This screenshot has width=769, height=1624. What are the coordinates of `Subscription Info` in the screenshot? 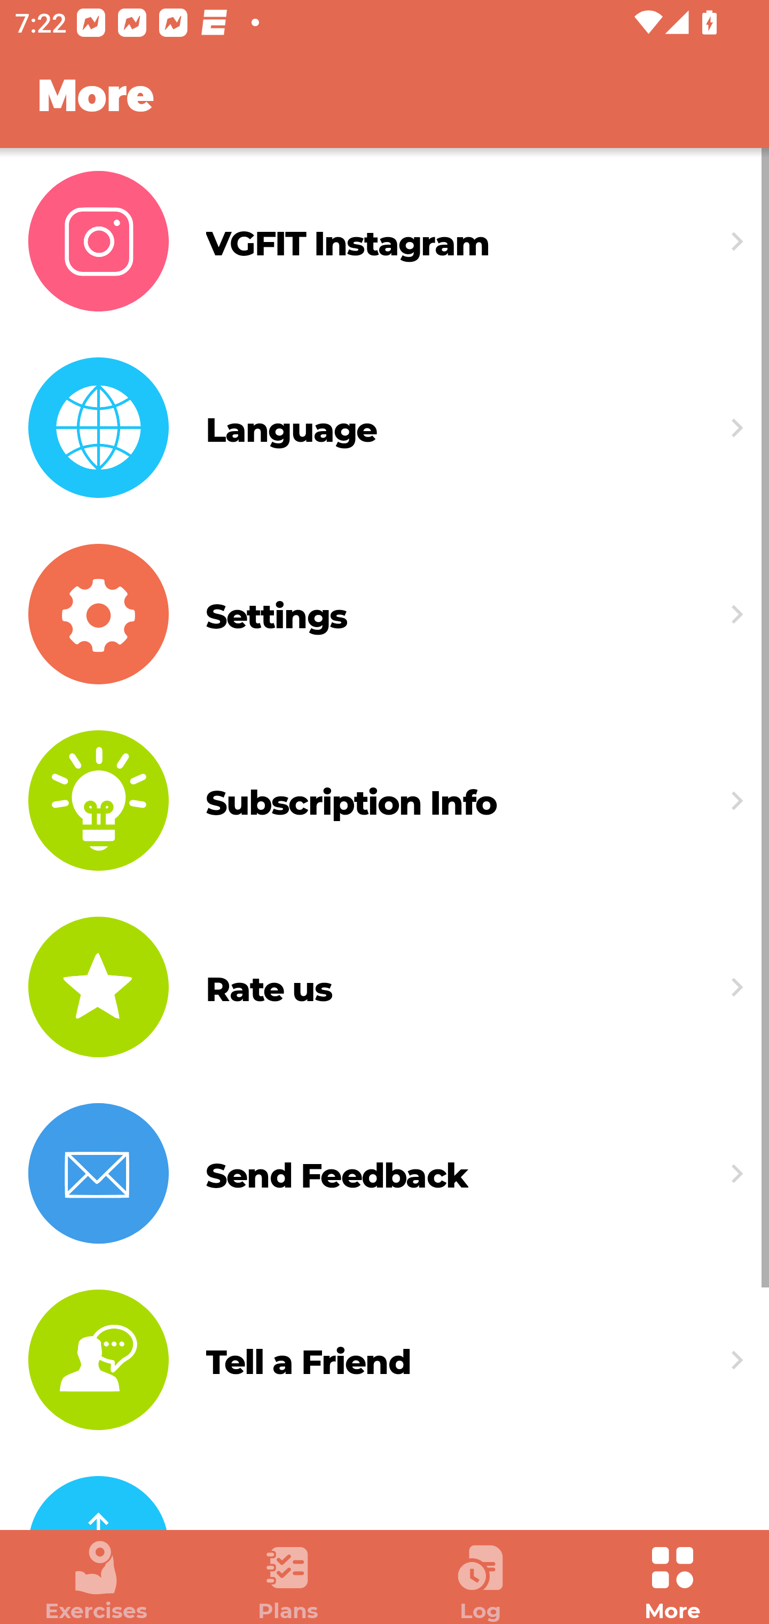 It's located at (384, 801).